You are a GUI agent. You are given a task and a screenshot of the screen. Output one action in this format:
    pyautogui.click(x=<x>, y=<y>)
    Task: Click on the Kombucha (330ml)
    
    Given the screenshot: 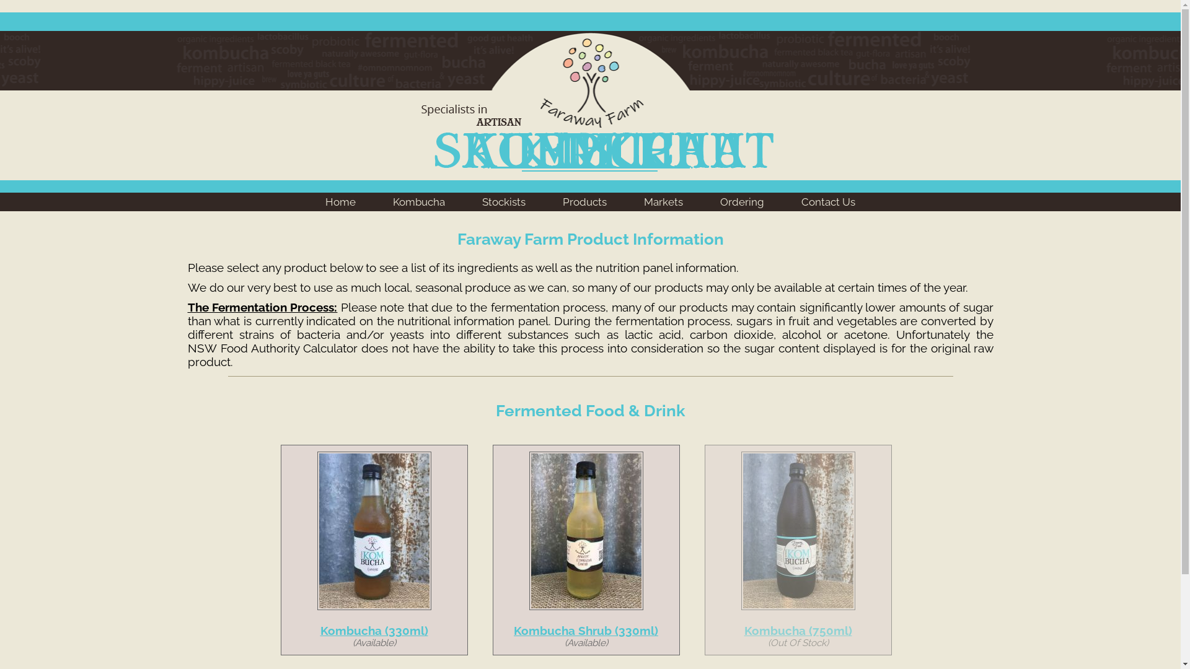 What is the action you would take?
    pyautogui.click(x=374, y=631)
    